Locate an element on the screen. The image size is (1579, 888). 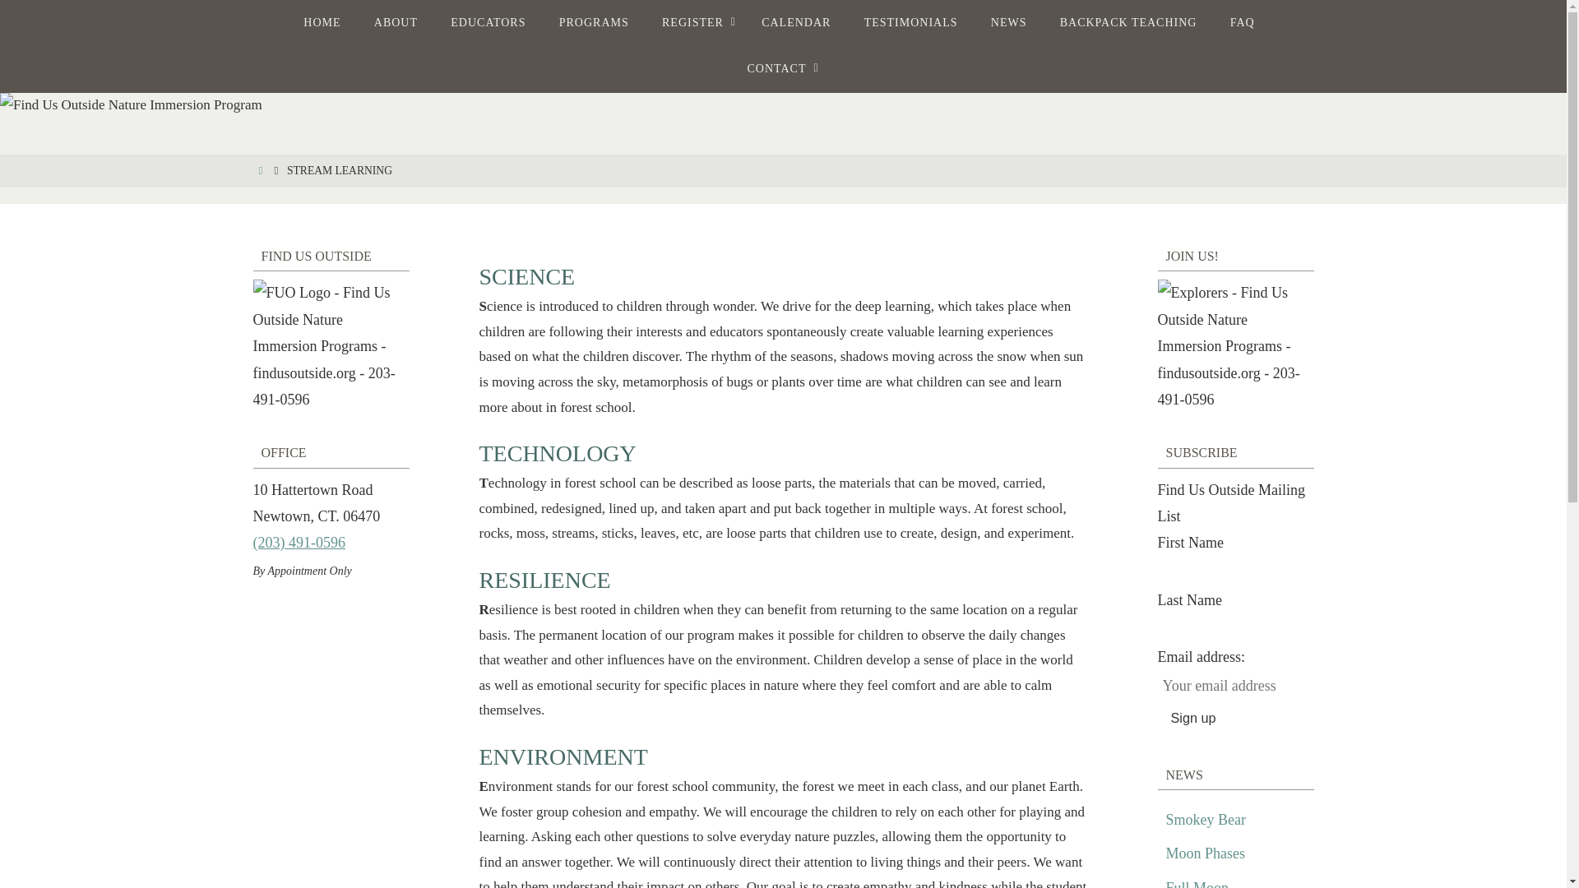
HOME is located at coordinates (322, 23).